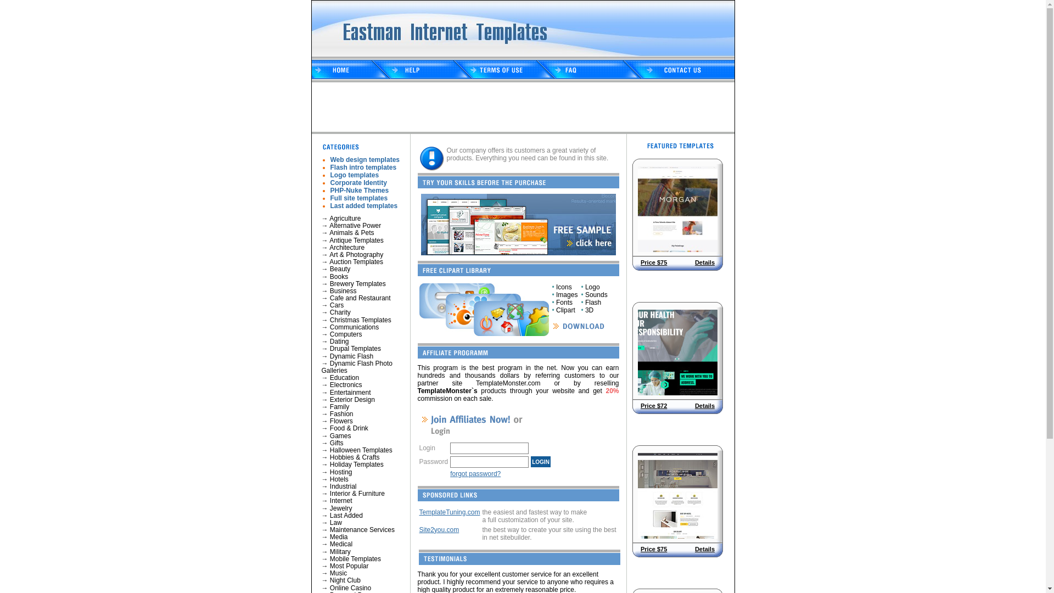  What do you see at coordinates (357, 465) in the screenshot?
I see `Holiday Templates` at bounding box center [357, 465].